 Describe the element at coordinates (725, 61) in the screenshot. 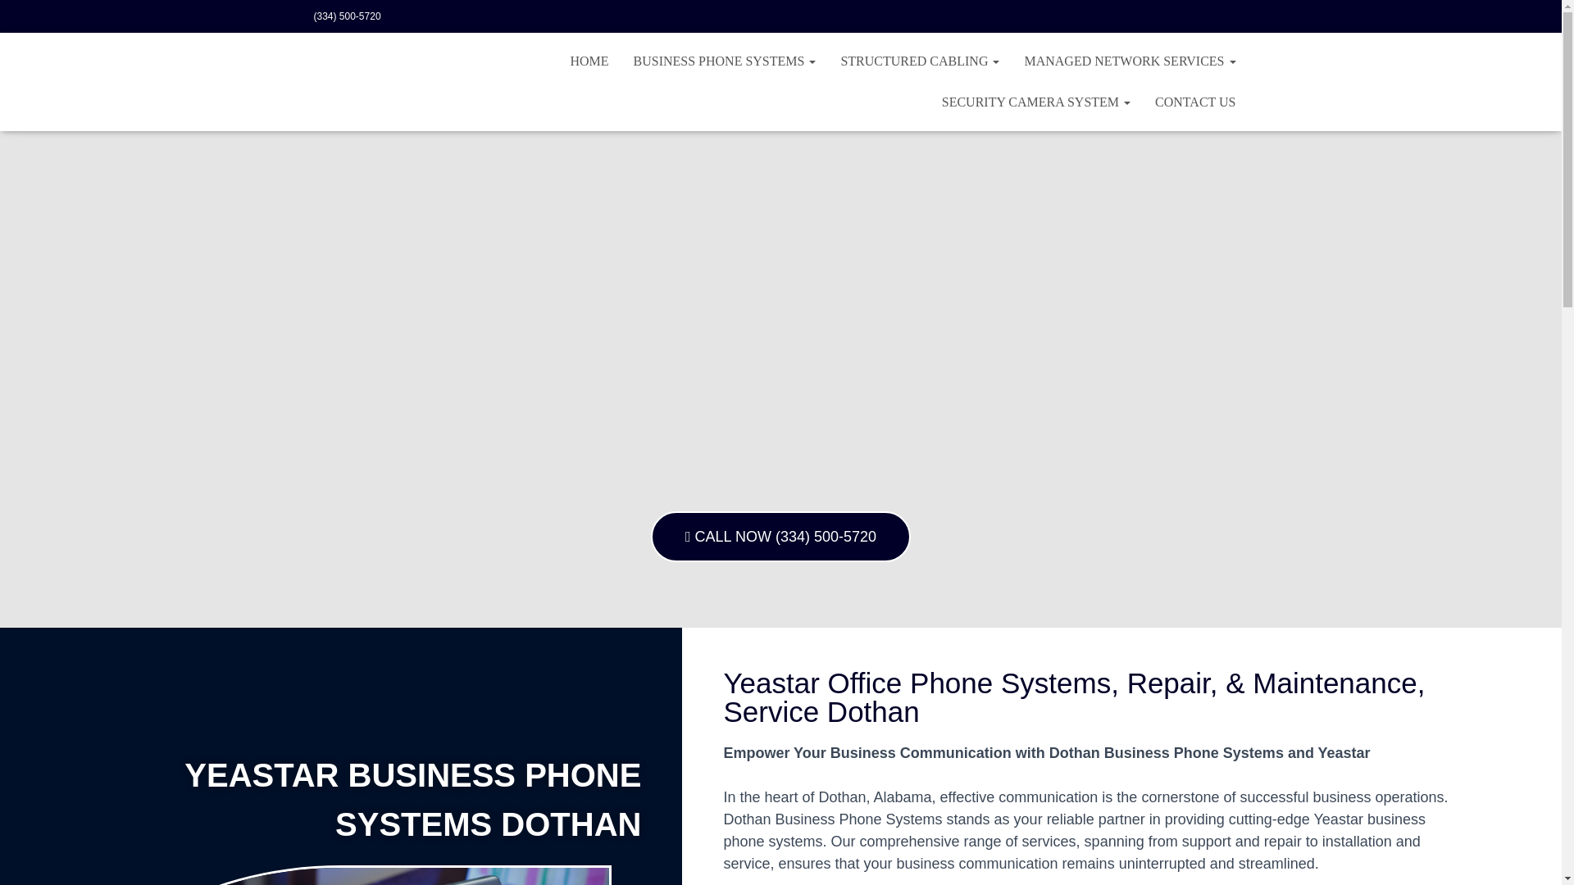

I see `BUSINESS PHONE SYSTEMS` at that location.